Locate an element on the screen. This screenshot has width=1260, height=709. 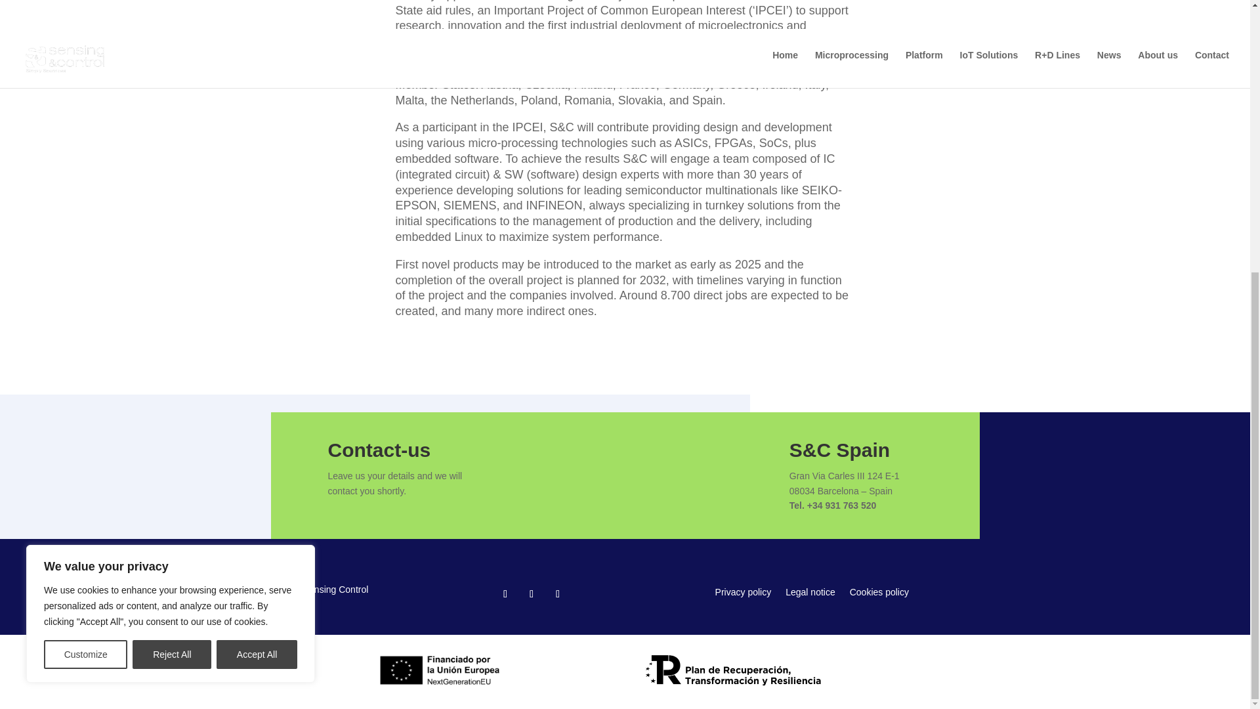
Follow on Youtube is located at coordinates (532, 593).